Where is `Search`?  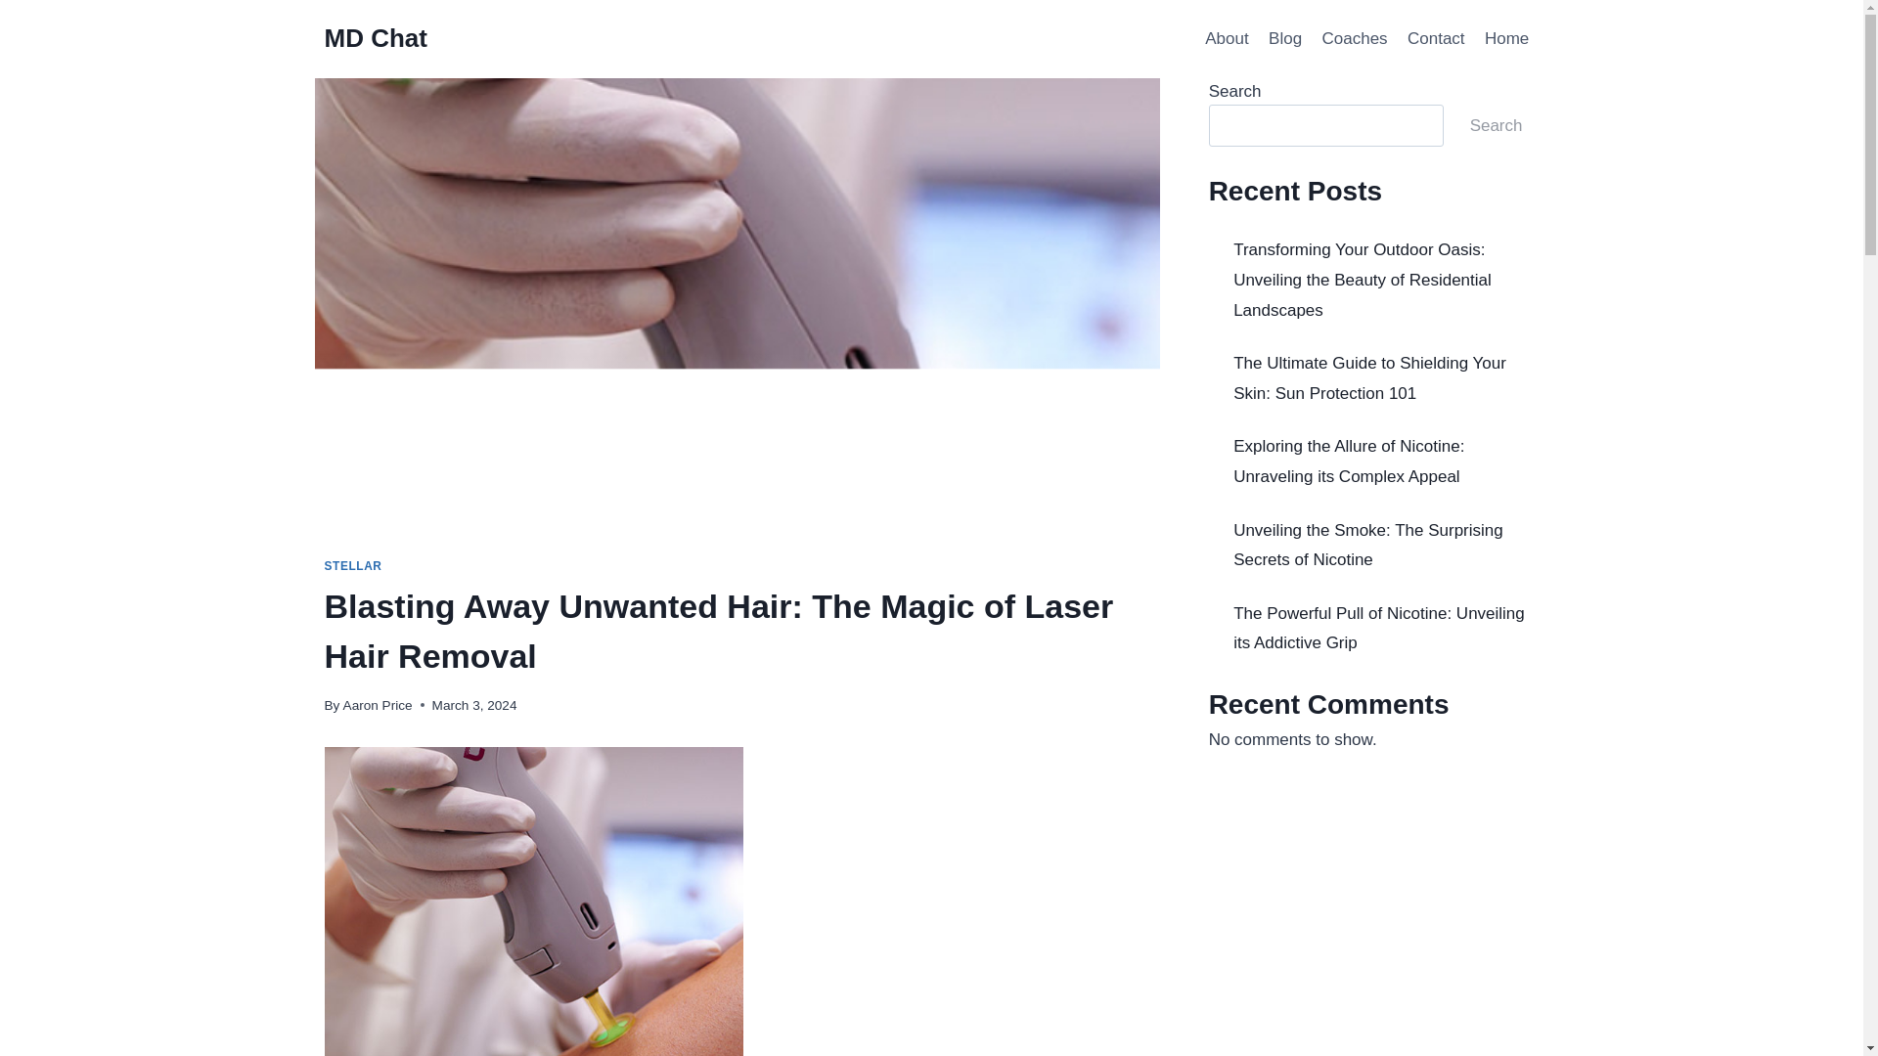 Search is located at coordinates (1497, 125).